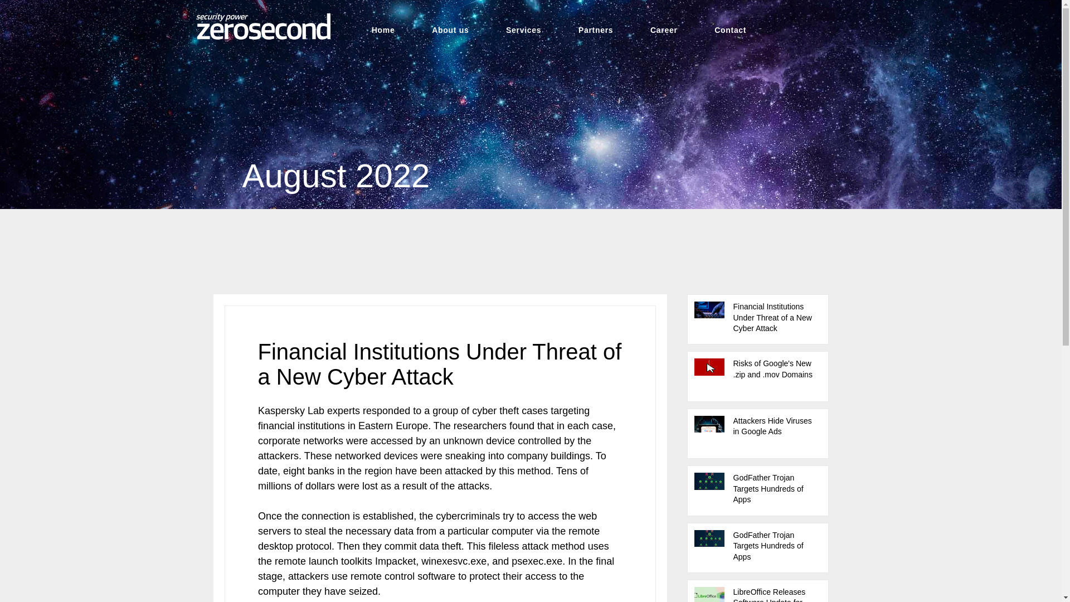 The image size is (1070, 602). Describe the element at coordinates (776, 491) in the screenshot. I see `GodFather Trojan Targets Hundreds of Apps` at that location.